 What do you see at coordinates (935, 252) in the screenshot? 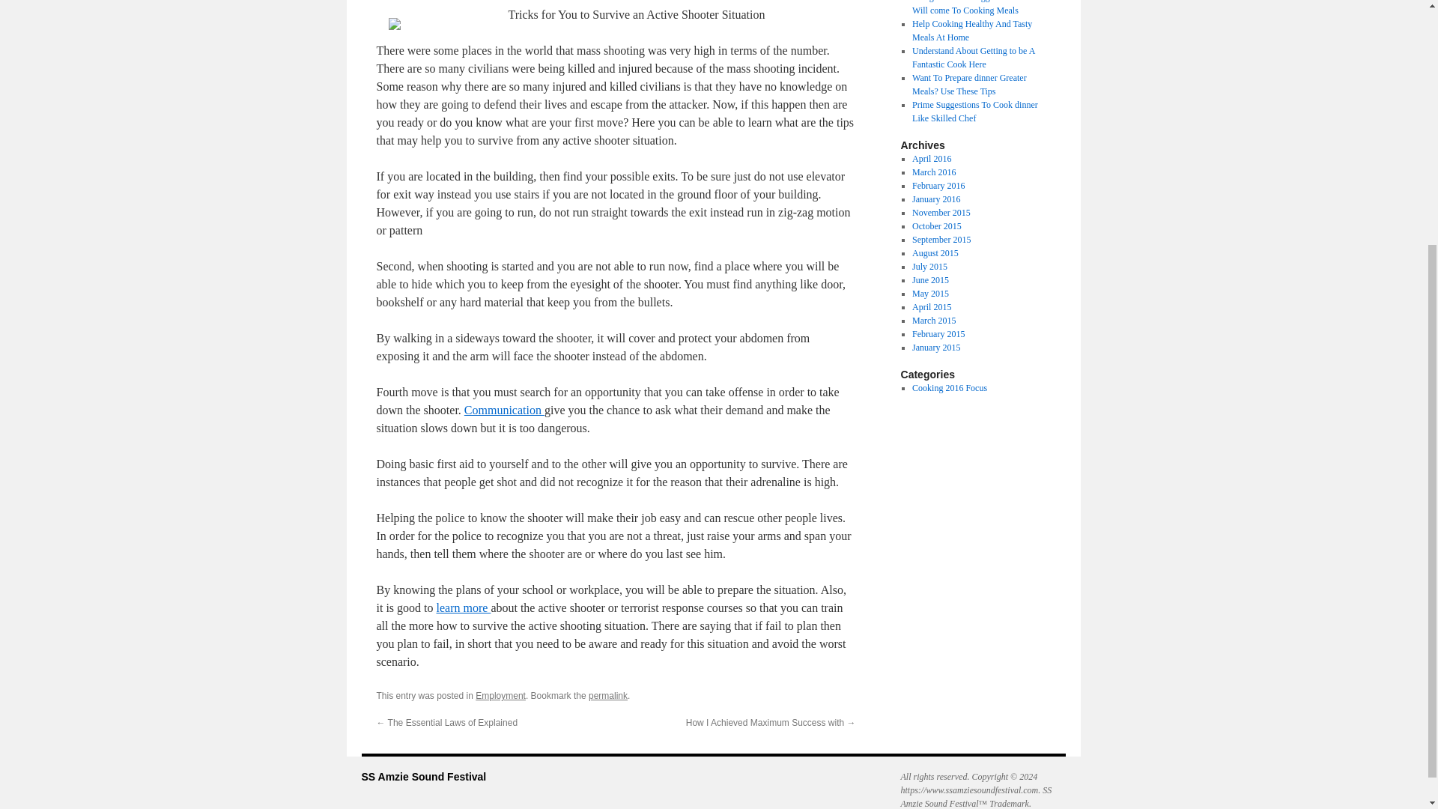
I see `August 2015` at bounding box center [935, 252].